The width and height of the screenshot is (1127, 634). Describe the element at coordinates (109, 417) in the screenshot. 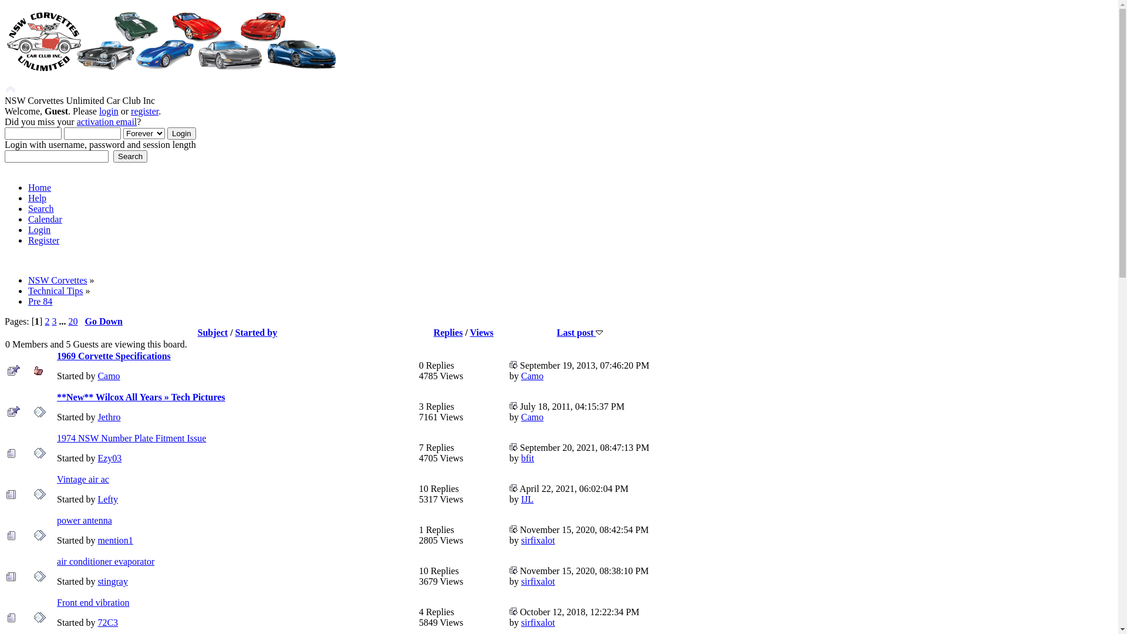

I see `Jethro` at that location.